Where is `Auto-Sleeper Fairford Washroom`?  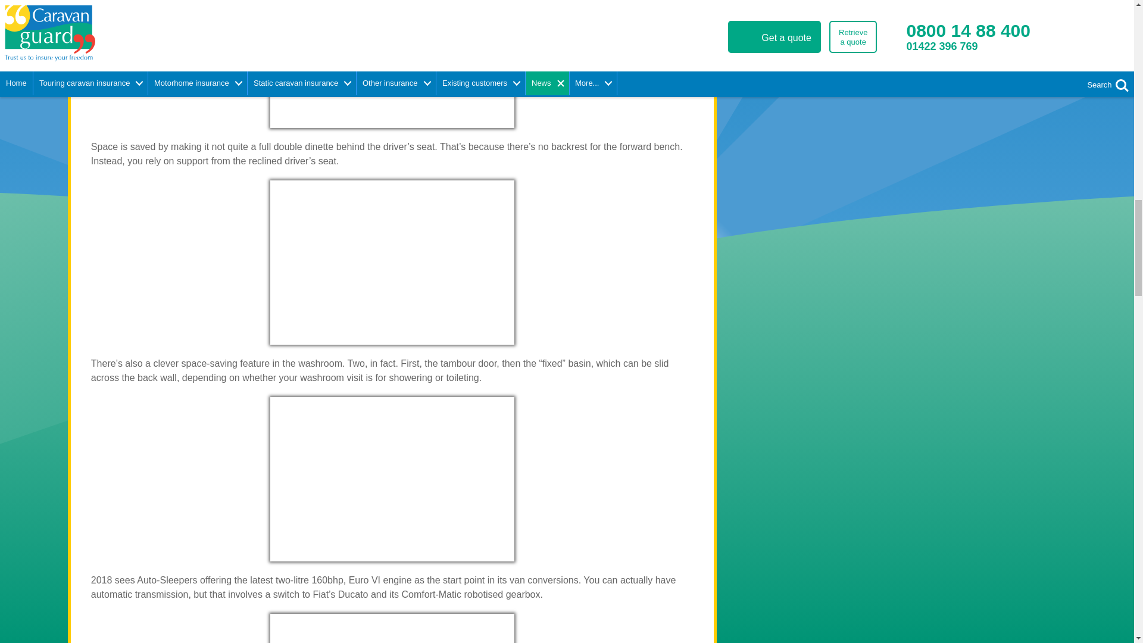
Auto-Sleeper Fairford Washroom is located at coordinates (392, 479).